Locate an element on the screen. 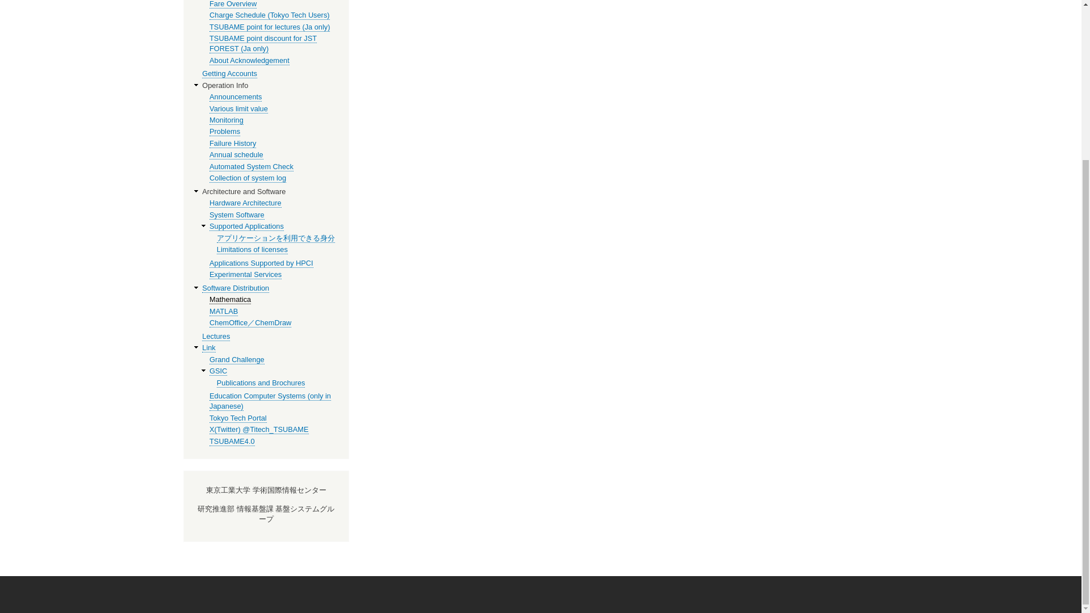 This screenshot has height=613, width=1090. Failure History is located at coordinates (233, 144).